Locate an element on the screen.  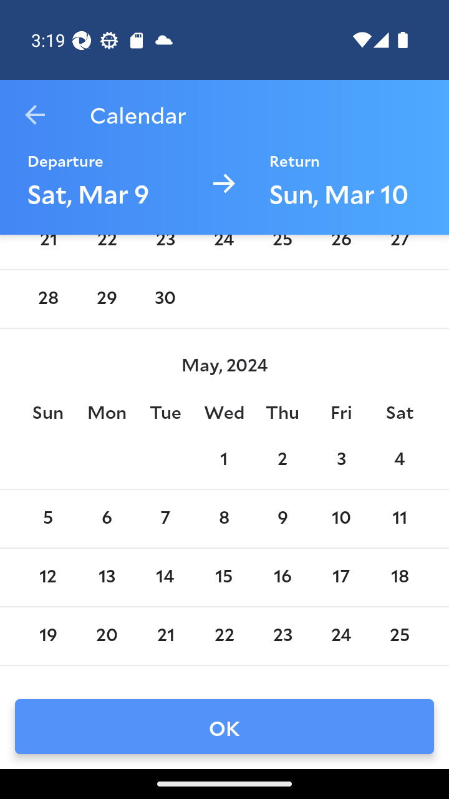
1 is located at coordinates (223, 459).